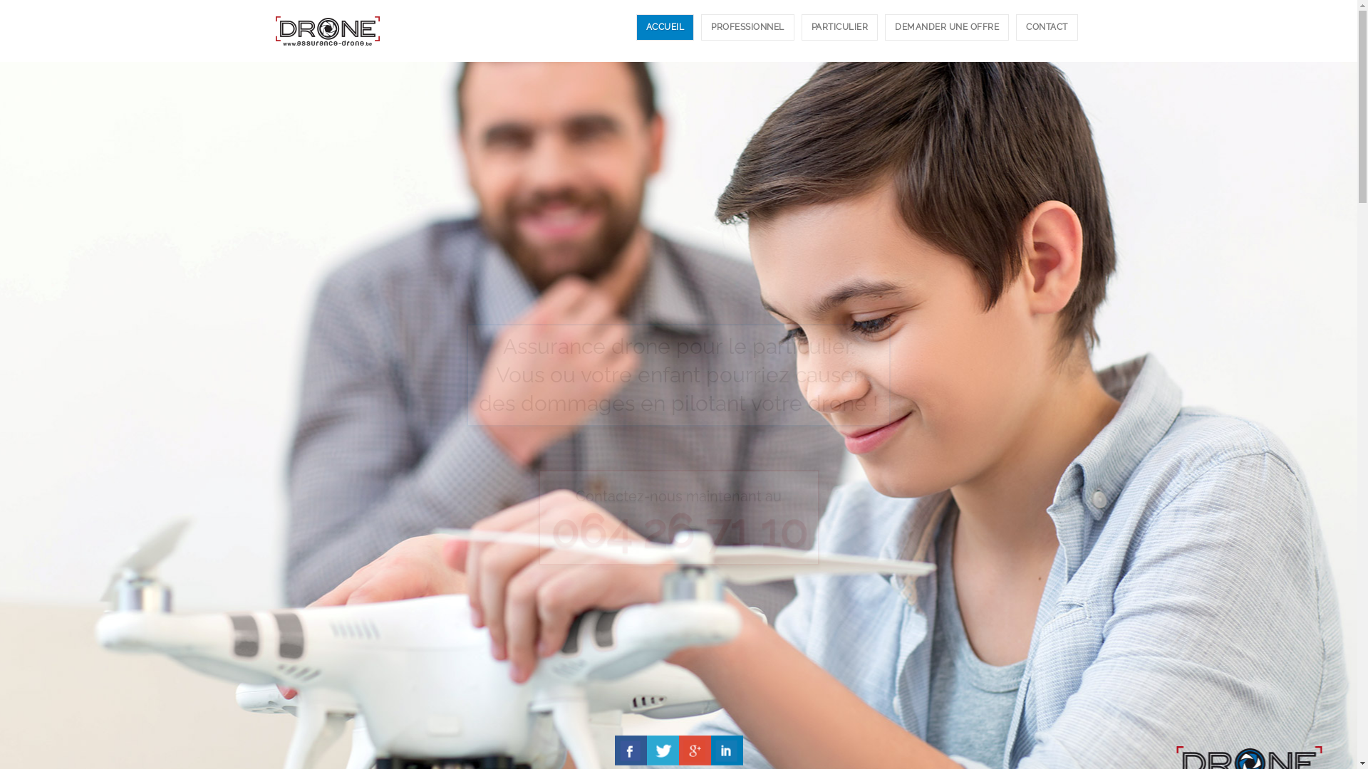 Image resolution: width=1368 pixels, height=769 pixels. I want to click on DEMANDER UNE OFFRE, so click(947, 27).